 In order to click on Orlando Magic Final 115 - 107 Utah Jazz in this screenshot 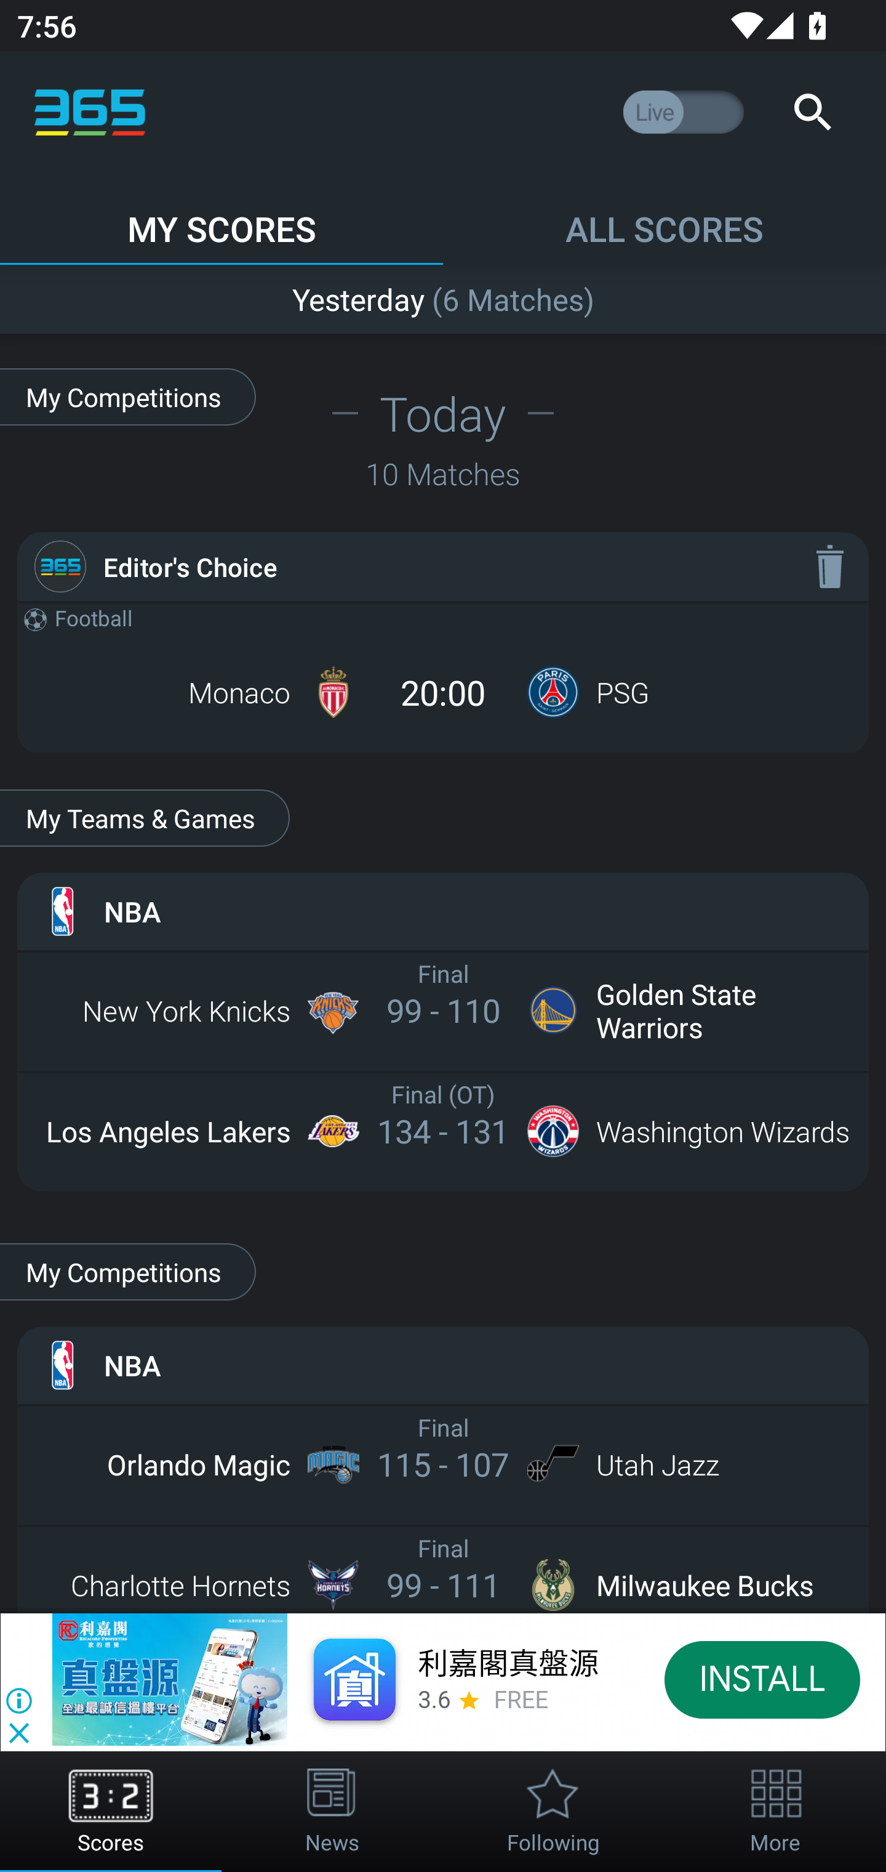, I will do `click(443, 1464)`.